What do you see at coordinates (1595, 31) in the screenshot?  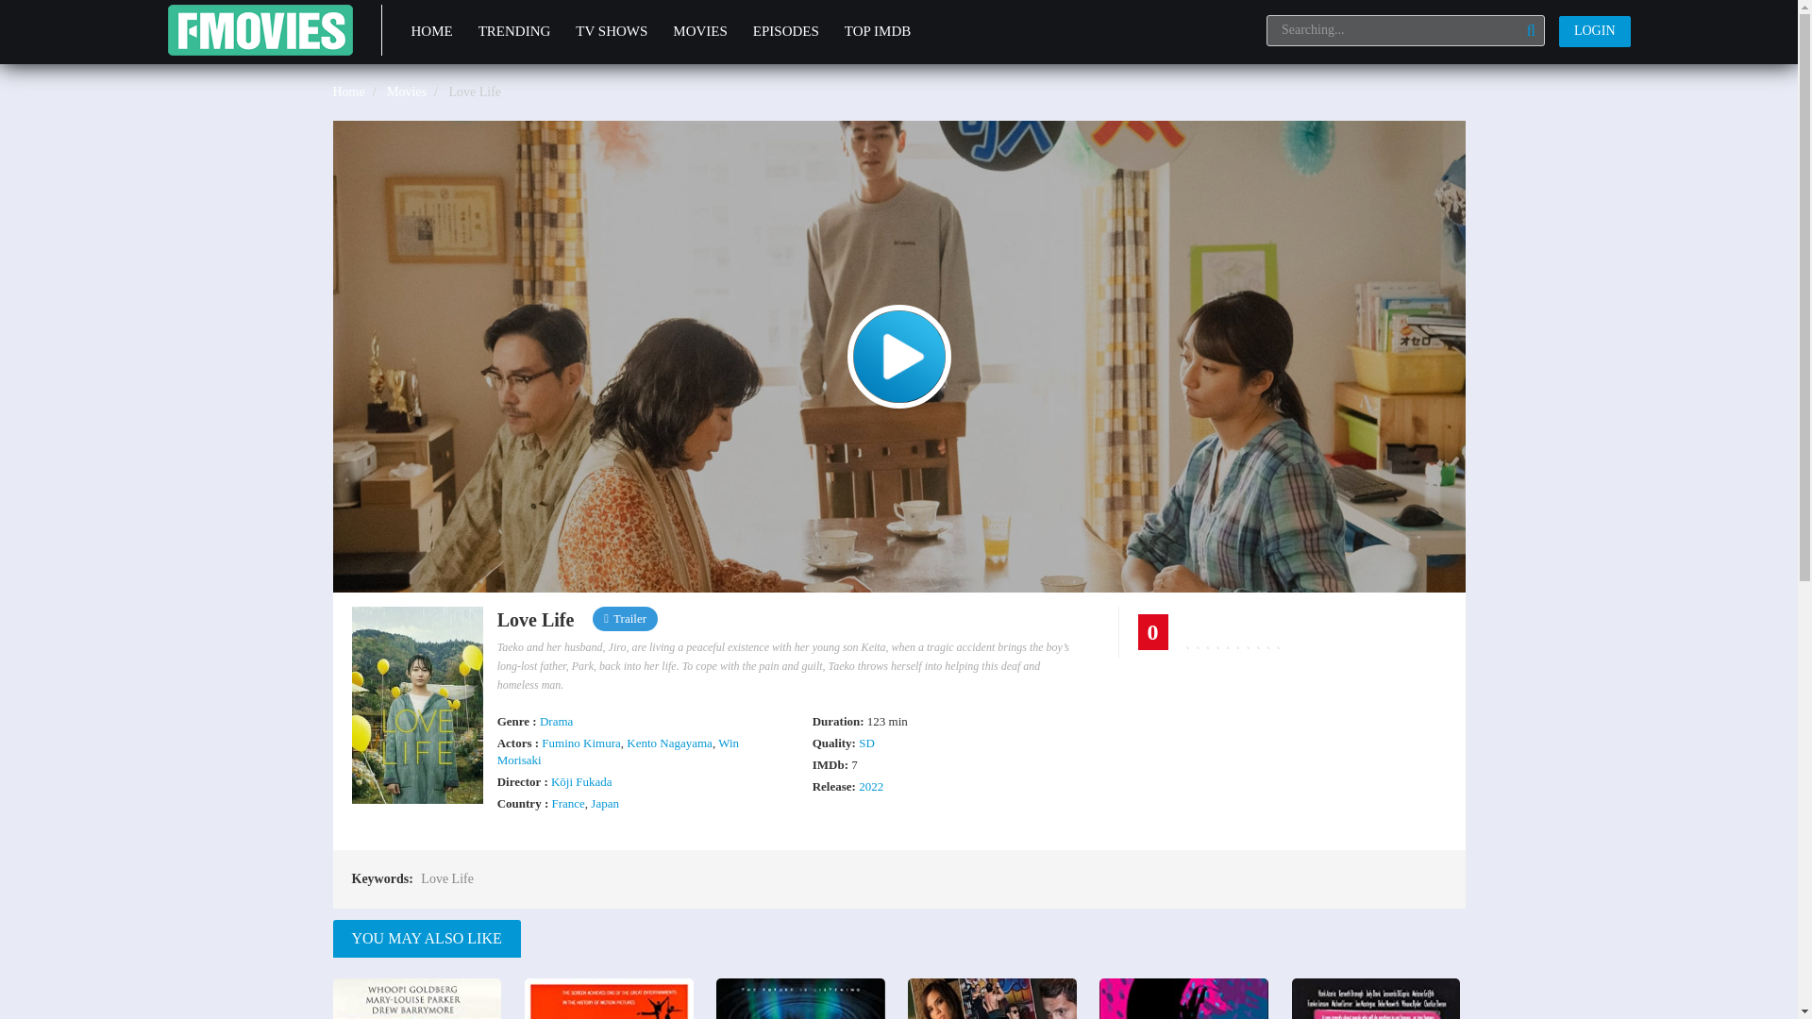 I see `LOGIN` at bounding box center [1595, 31].